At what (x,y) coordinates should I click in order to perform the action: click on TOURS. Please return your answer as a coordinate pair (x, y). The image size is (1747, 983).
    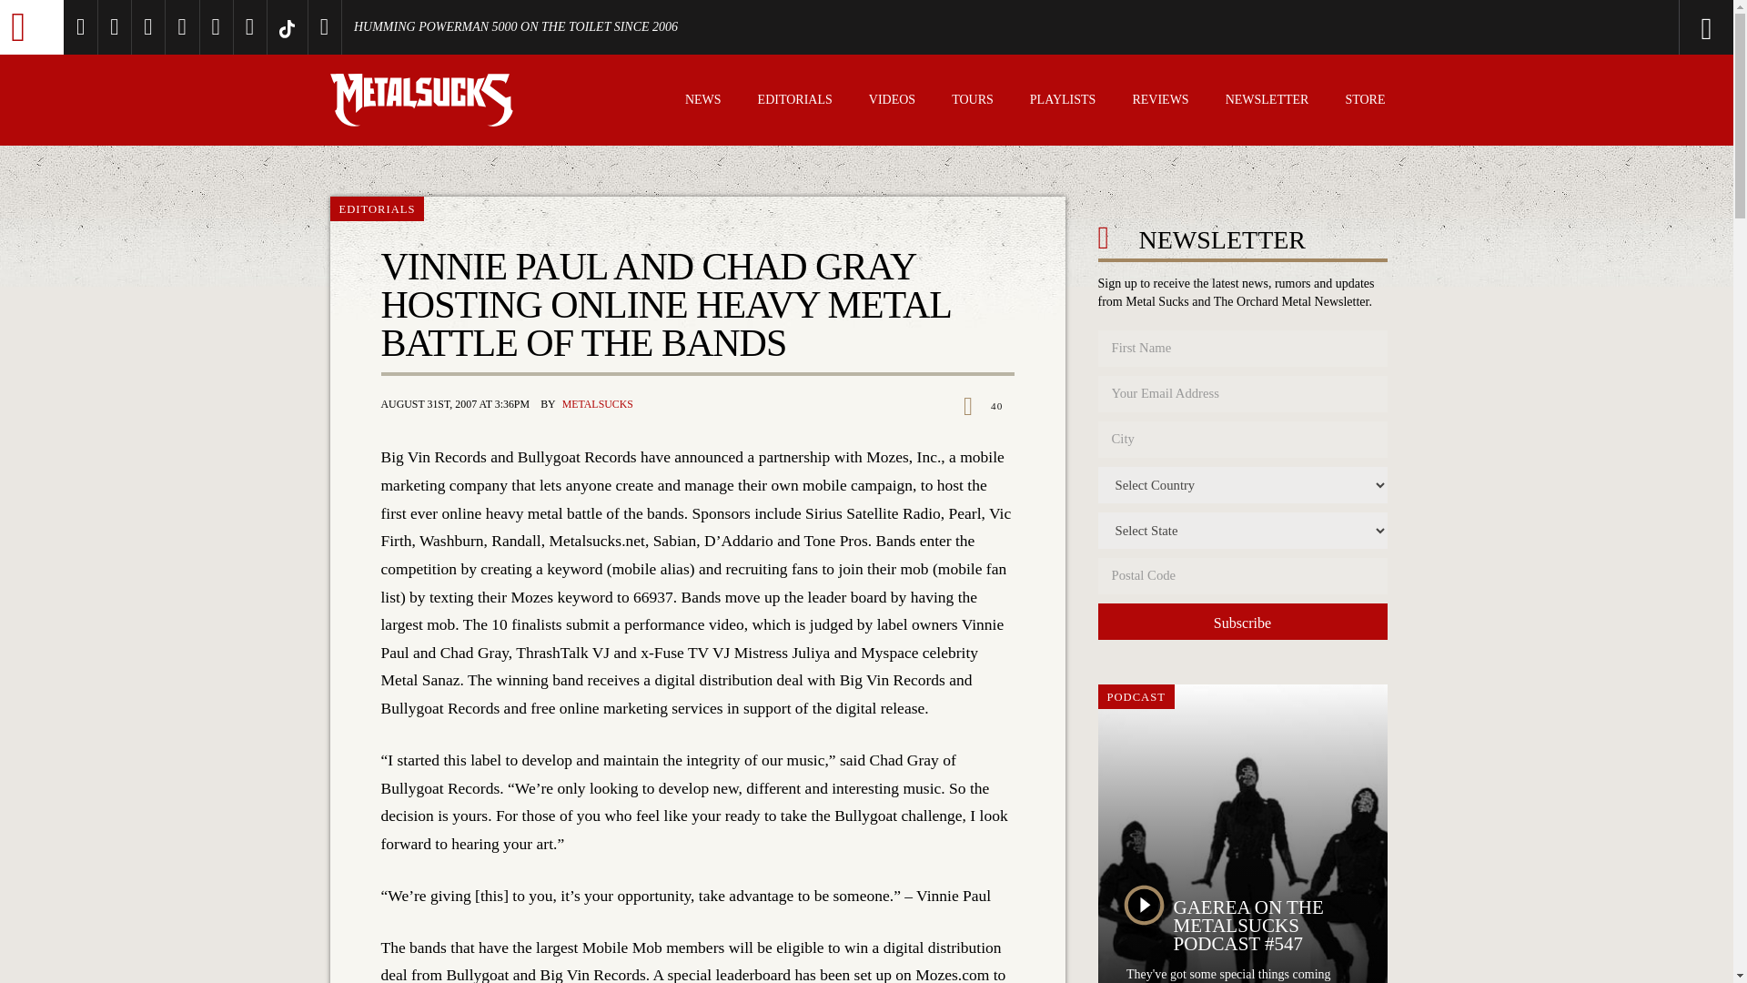
    Looking at the image, I should click on (973, 102).